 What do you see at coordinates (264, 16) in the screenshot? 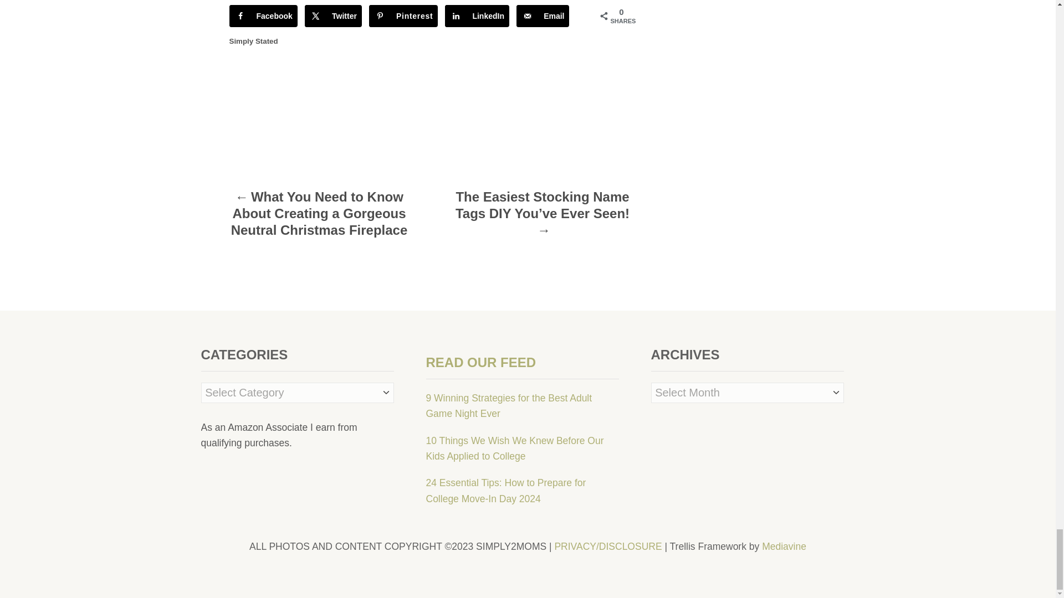
I see `Facebook` at bounding box center [264, 16].